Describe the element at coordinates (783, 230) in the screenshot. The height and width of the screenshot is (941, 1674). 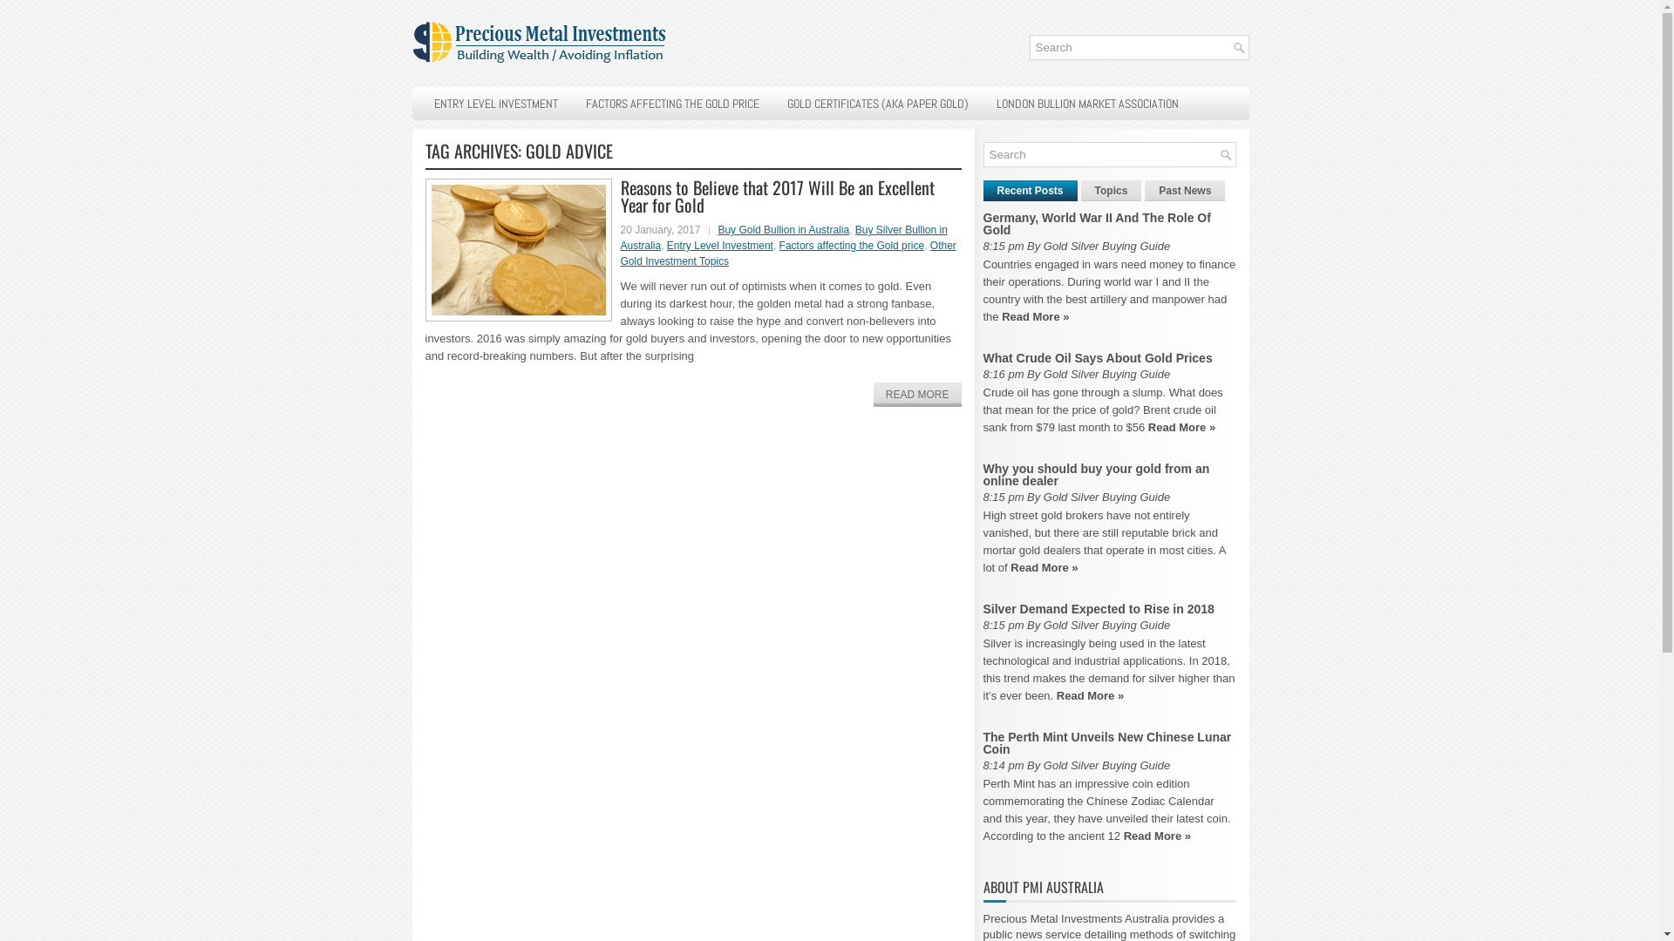
I see `Buy Gold Bullion in Australia` at that location.